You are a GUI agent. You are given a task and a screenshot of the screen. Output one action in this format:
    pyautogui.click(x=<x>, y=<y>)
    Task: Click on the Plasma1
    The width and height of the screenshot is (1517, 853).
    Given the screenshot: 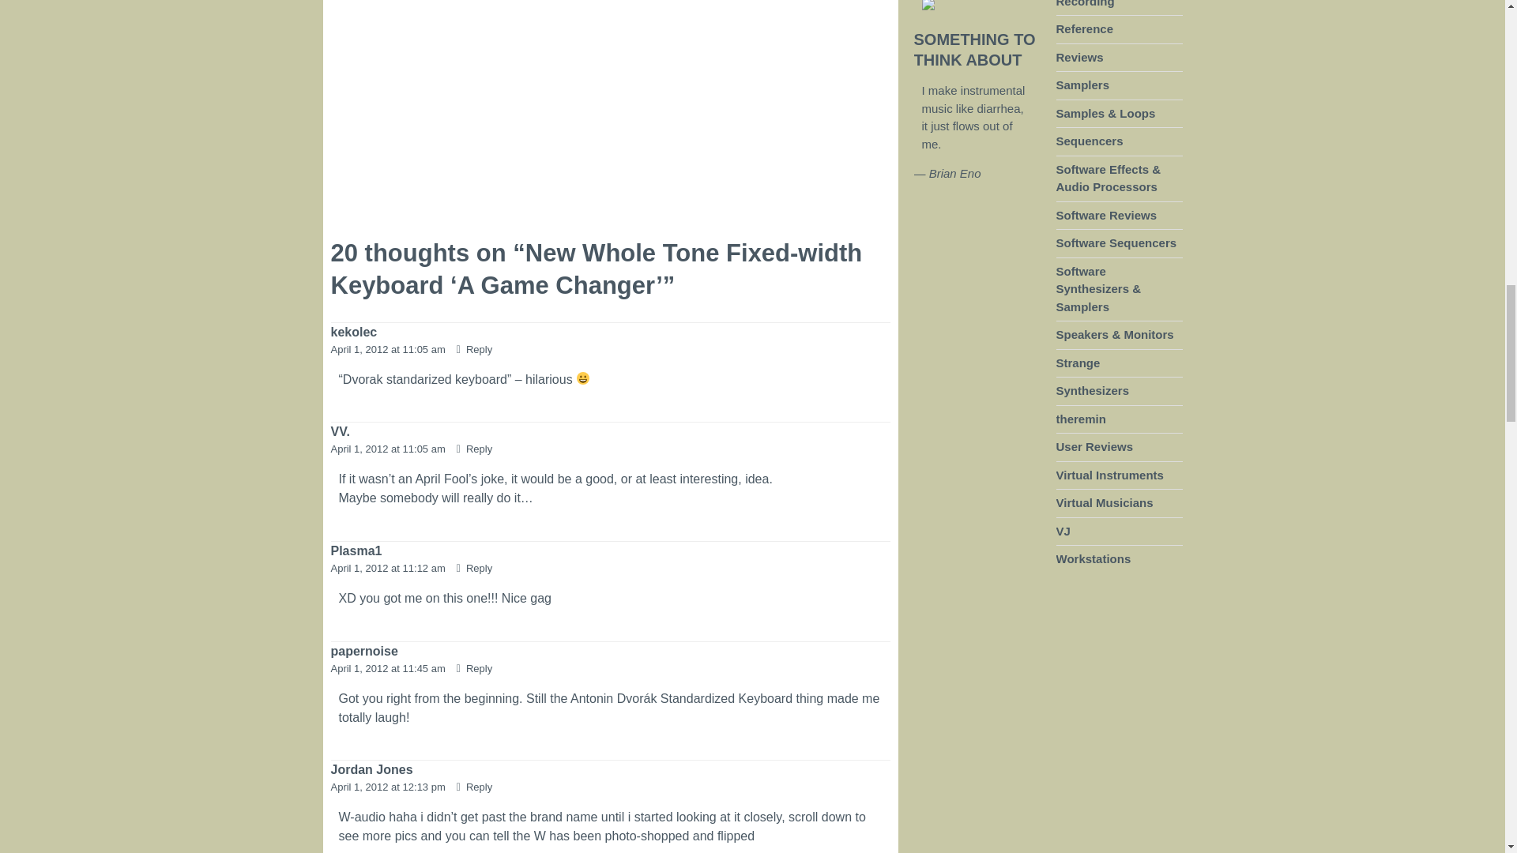 What is the action you would take?
    pyautogui.click(x=356, y=551)
    